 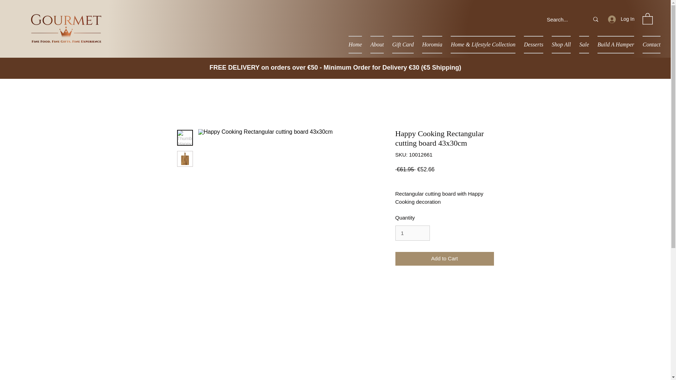 What do you see at coordinates (432, 44) in the screenshot?
I see `Horomia` at bounding box center [432, 44].